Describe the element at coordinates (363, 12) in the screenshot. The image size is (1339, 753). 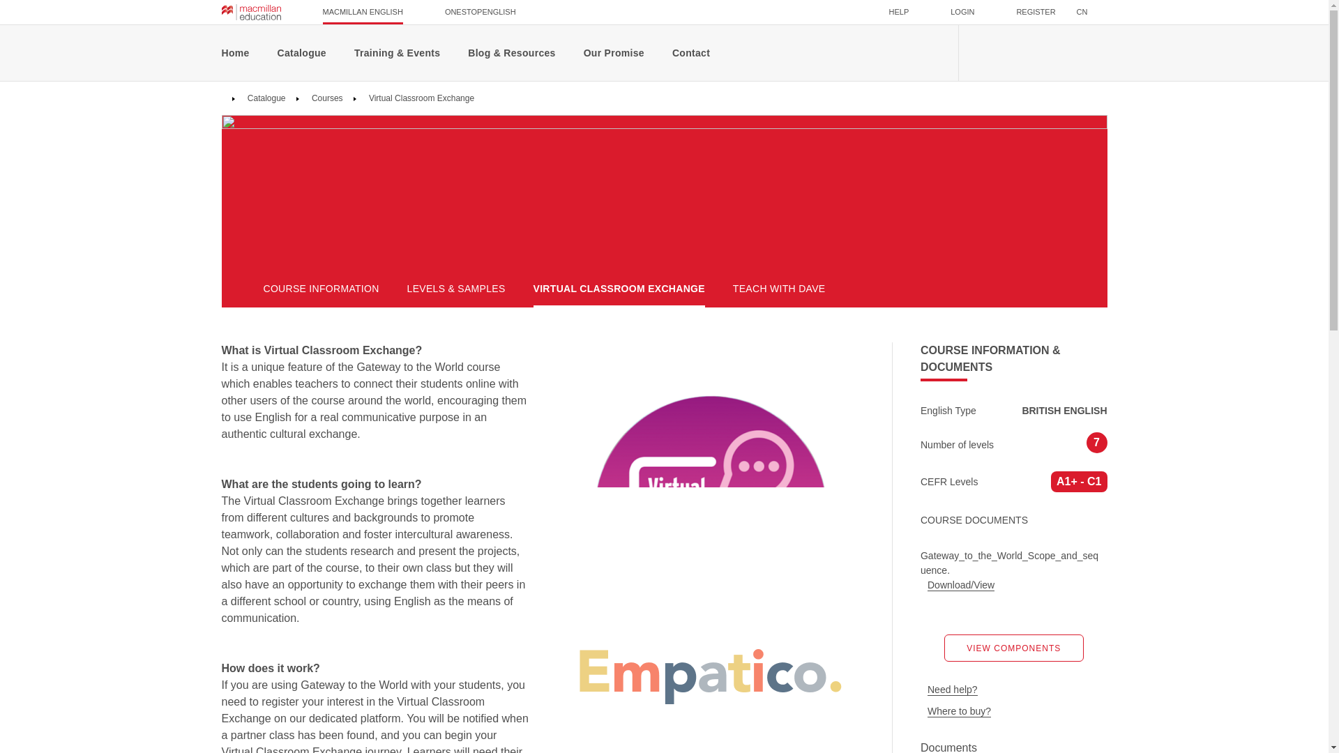
I see `MACMILLAN ENGLISH` at that location.